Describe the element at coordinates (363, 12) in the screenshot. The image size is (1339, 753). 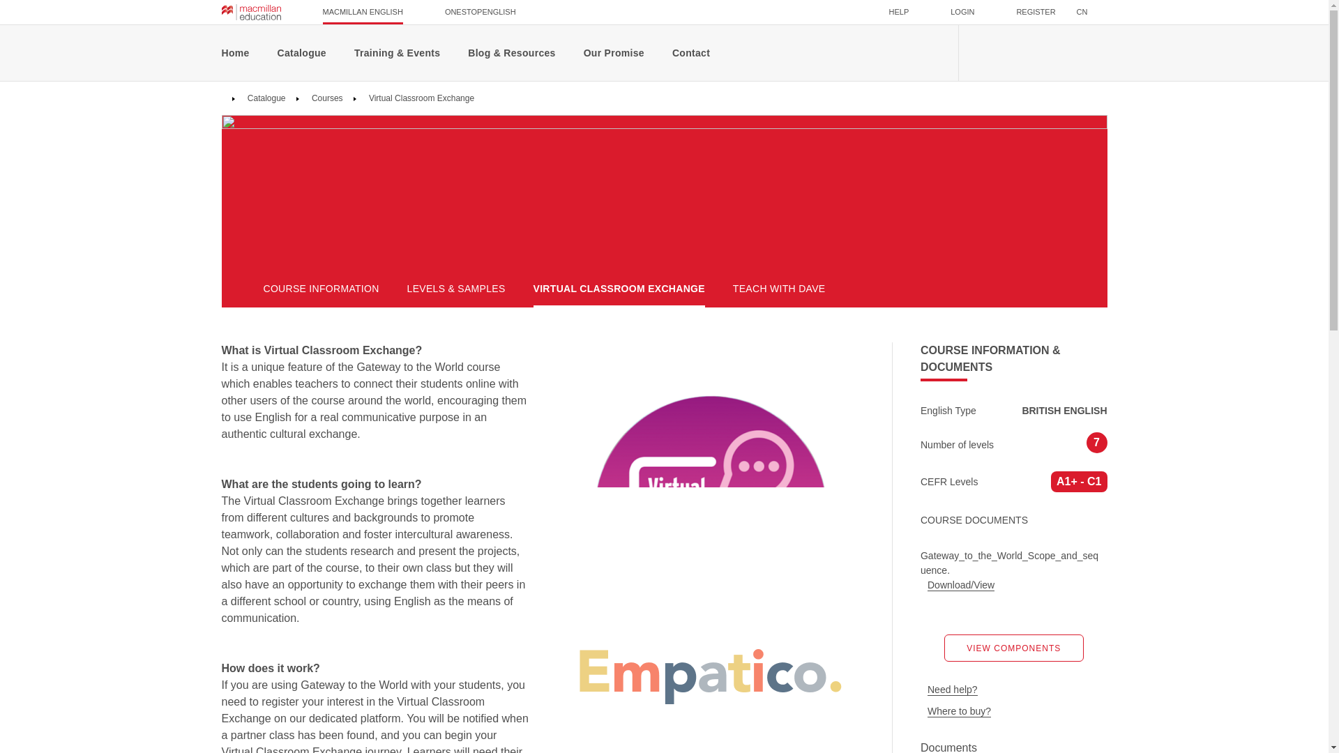
I see `MACMILLAN ENGLISH` at that location.